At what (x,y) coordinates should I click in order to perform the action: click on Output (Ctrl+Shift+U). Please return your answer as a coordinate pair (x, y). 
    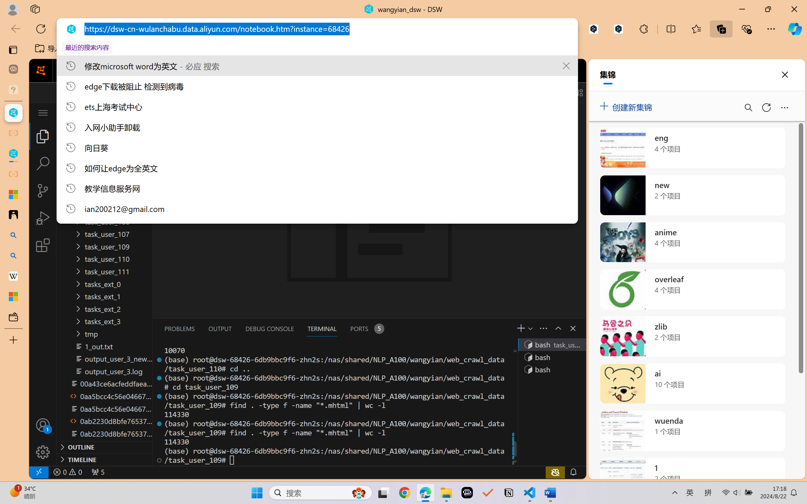
    Looking at the image, I should click on (219, 329).